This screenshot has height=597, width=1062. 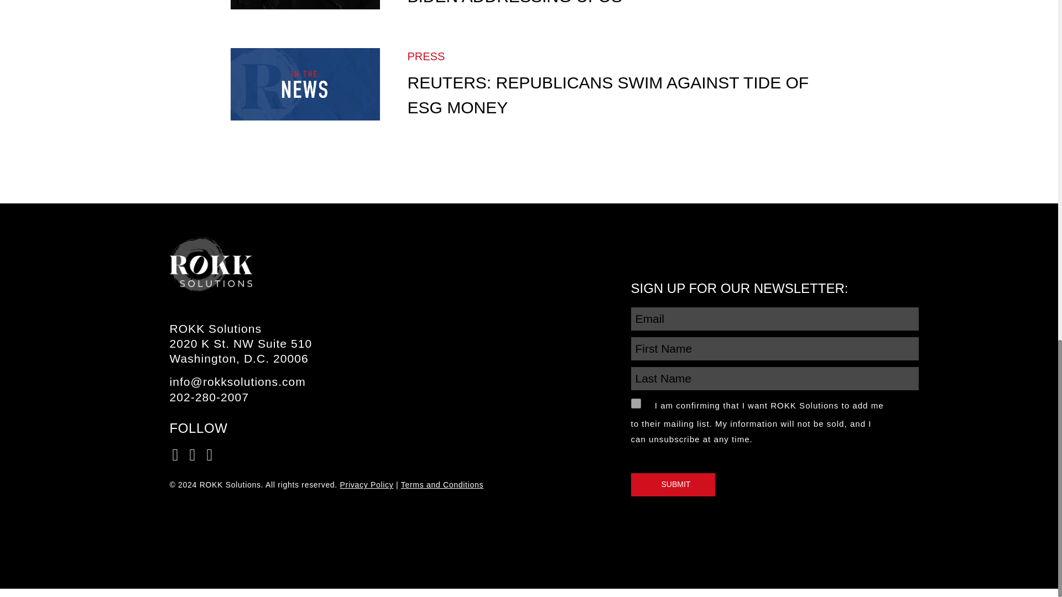 I want to click on Privacy Policy, so click(x=367, y=484).